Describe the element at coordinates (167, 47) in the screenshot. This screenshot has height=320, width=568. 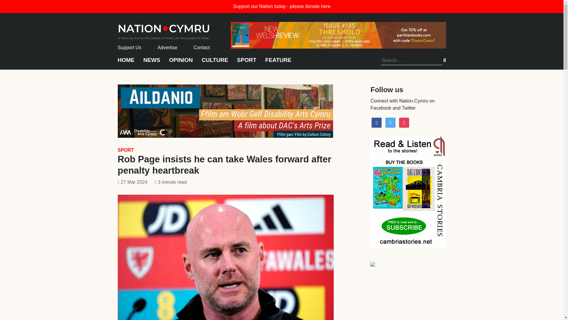
I see `Advertise` at that location.